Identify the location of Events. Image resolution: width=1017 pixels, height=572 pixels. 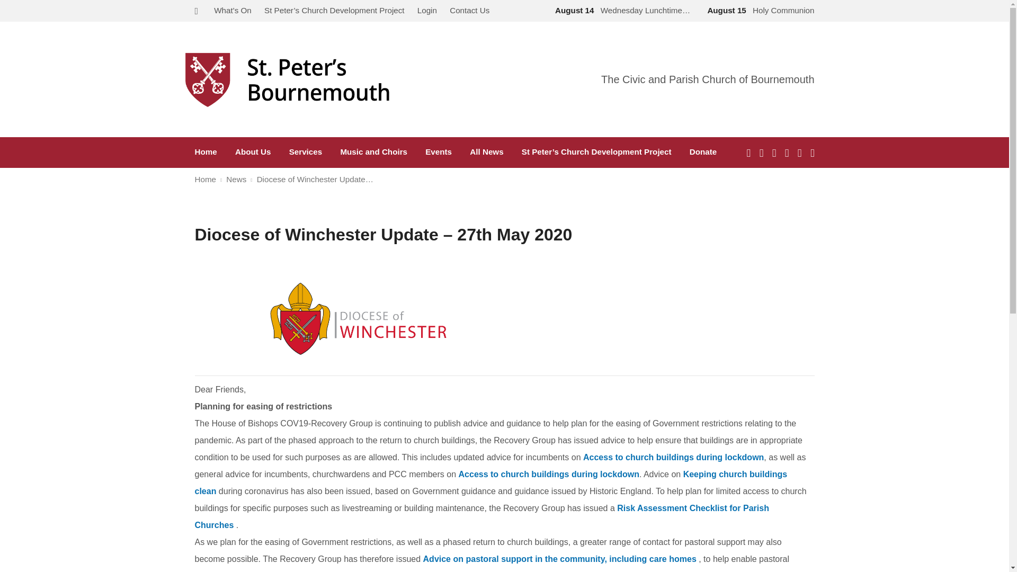
(438, 151).